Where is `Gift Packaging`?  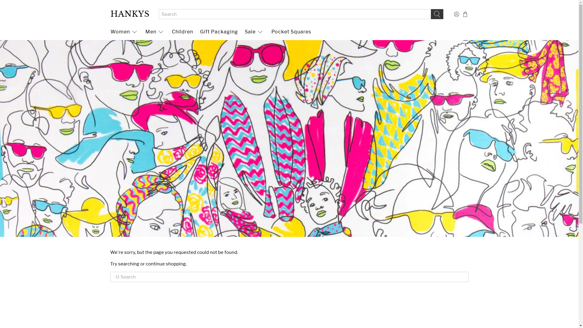 Gift Packaging is located at coordinates (219, 32).